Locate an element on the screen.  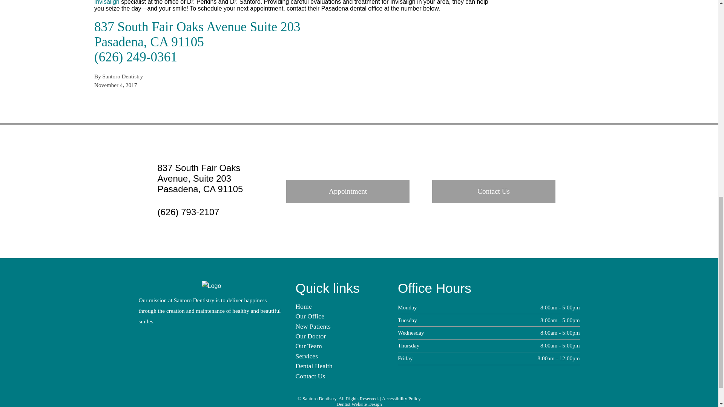
Dental Health is located at coordinates (314, 366).